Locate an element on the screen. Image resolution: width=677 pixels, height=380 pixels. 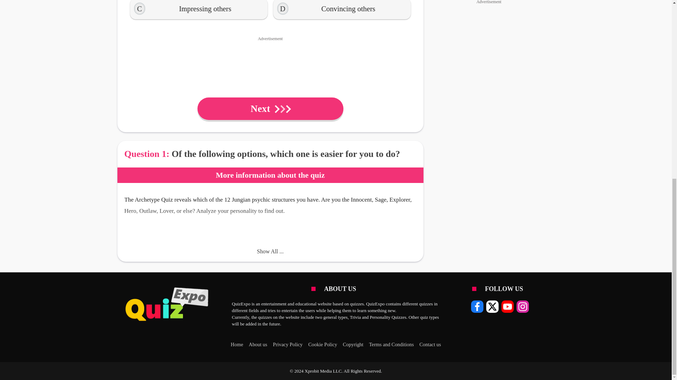
Cookie Policy is located at coordinates (322, 344).